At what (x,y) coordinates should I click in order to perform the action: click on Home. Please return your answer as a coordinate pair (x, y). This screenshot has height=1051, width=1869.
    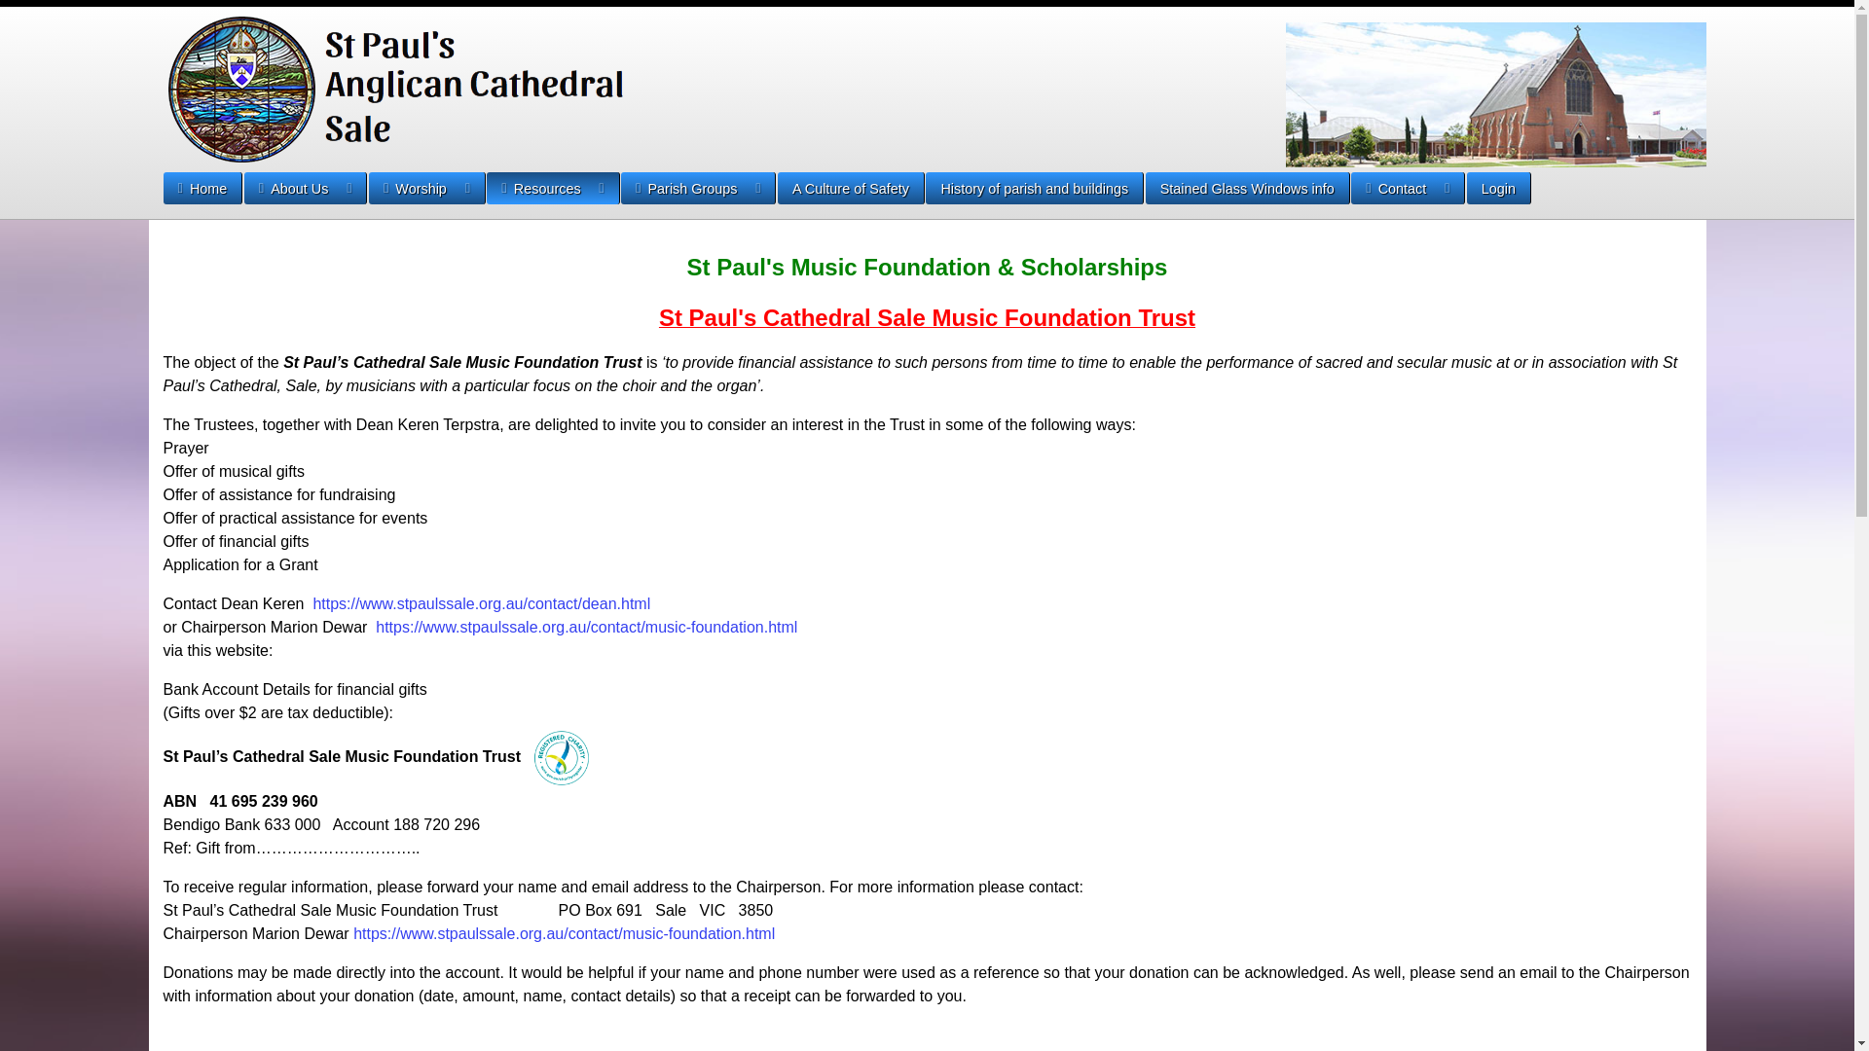
    Looking at the image, I should click on (202, 188).